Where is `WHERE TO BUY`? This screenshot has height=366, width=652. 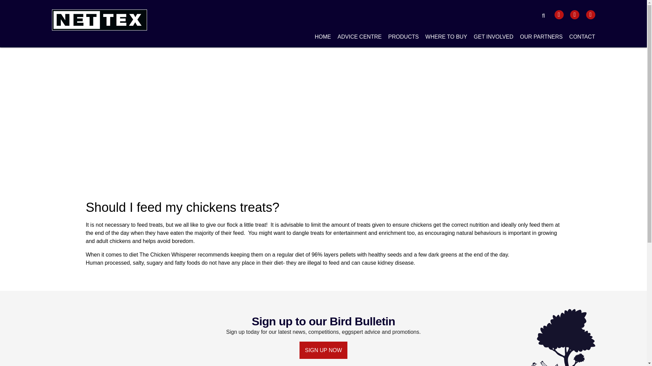
WHERE TO BUY is located at coordinates (446, 38).